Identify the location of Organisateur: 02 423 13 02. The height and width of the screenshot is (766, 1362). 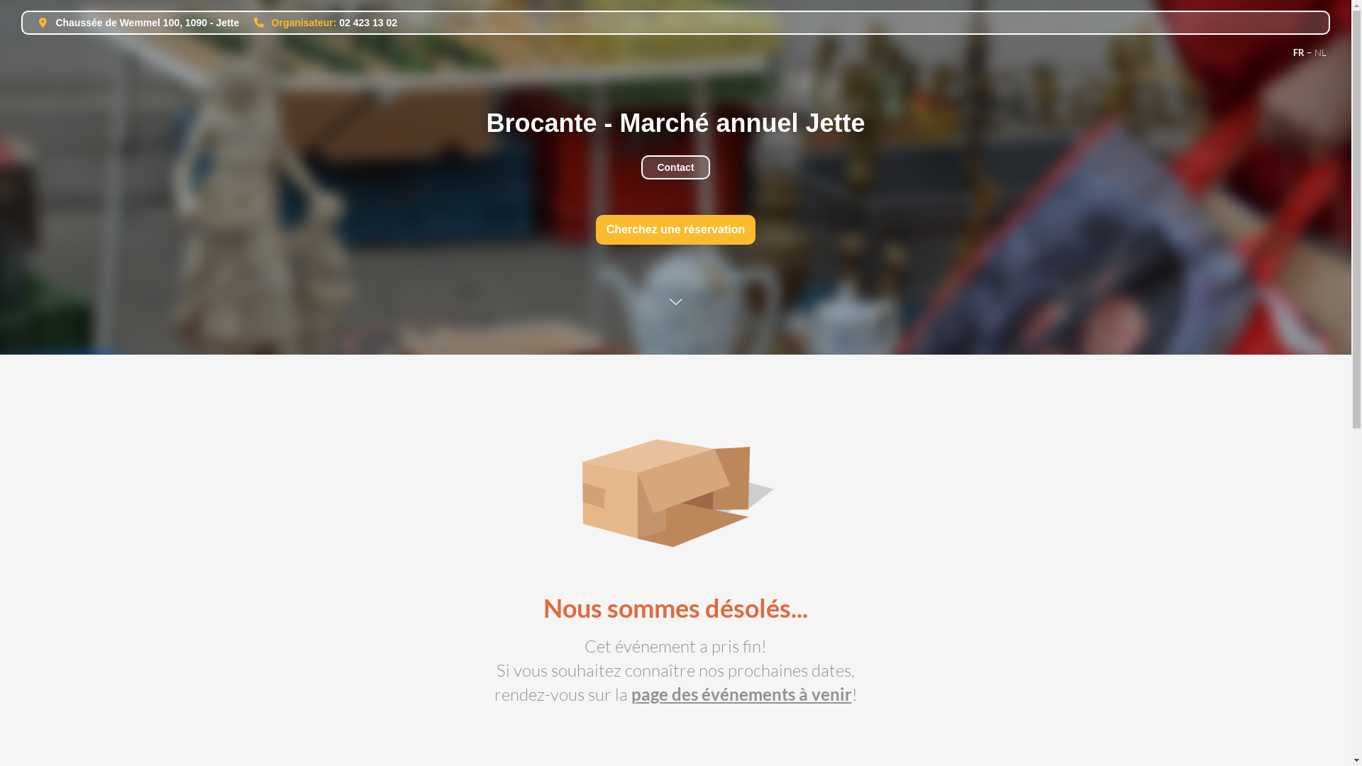
(319, 23).